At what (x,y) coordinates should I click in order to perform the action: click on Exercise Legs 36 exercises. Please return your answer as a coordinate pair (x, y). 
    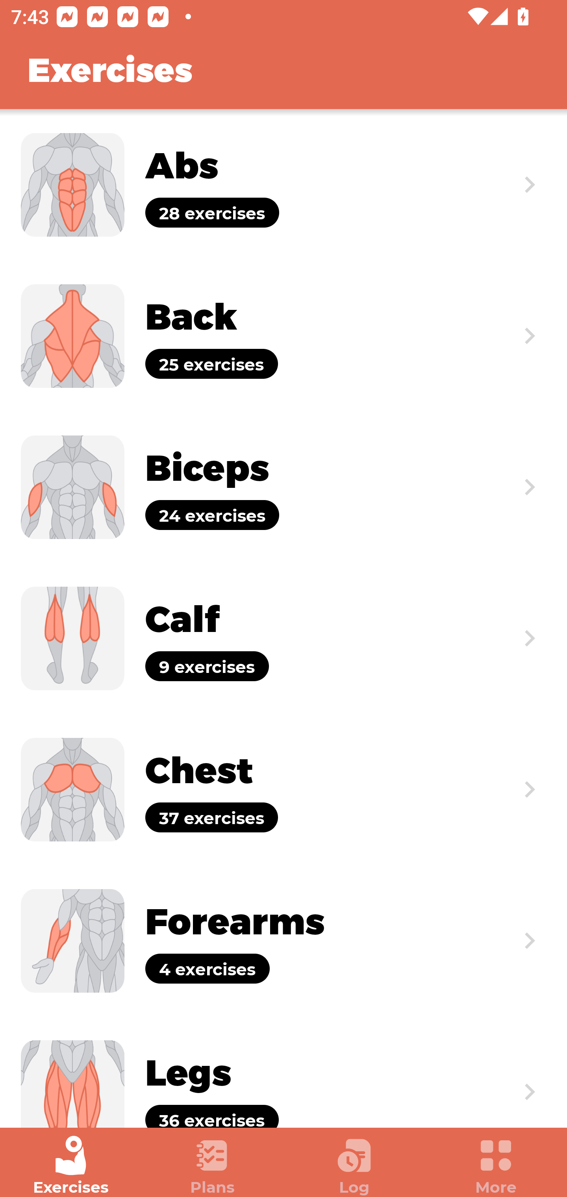
    Looking at the image, I should click on (283, 1072).